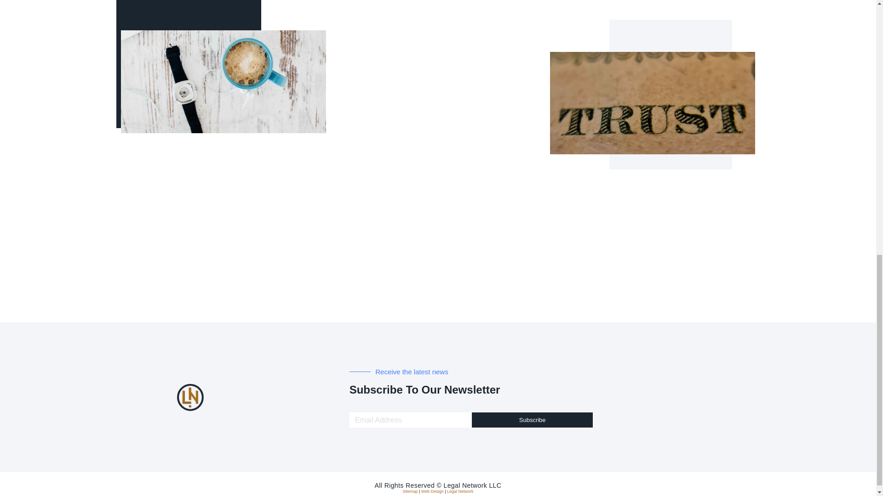 This screenshot has width=883, height=496. I want to click on Legal Network LLC, so click(472, 485).